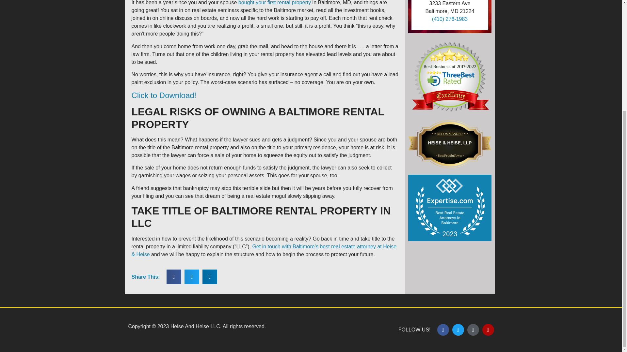  Describe the element at coordinates (274, 3) in the screenshot. I see `bought your first rental property` at that location.